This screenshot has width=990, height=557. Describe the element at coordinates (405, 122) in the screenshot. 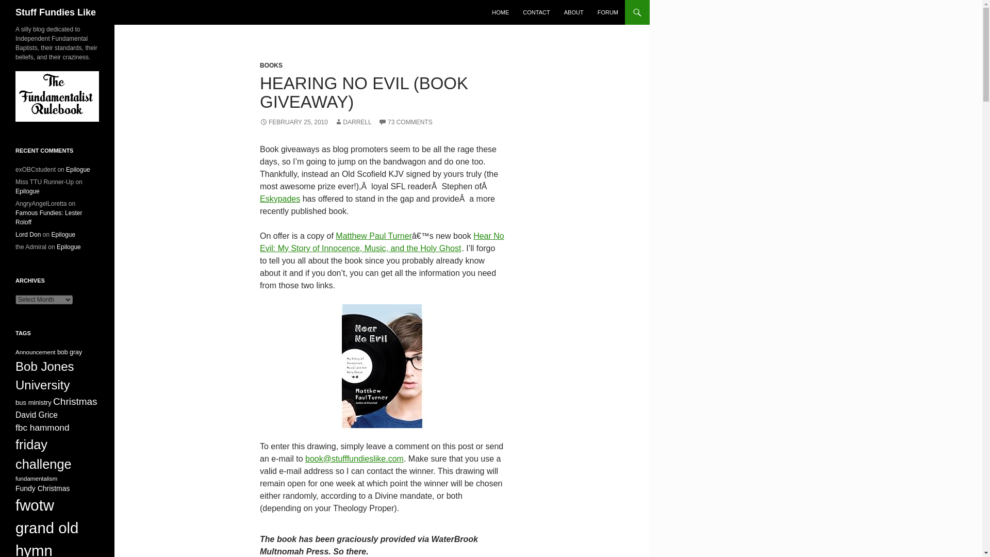

I see `73 COMMENTS` at that location.